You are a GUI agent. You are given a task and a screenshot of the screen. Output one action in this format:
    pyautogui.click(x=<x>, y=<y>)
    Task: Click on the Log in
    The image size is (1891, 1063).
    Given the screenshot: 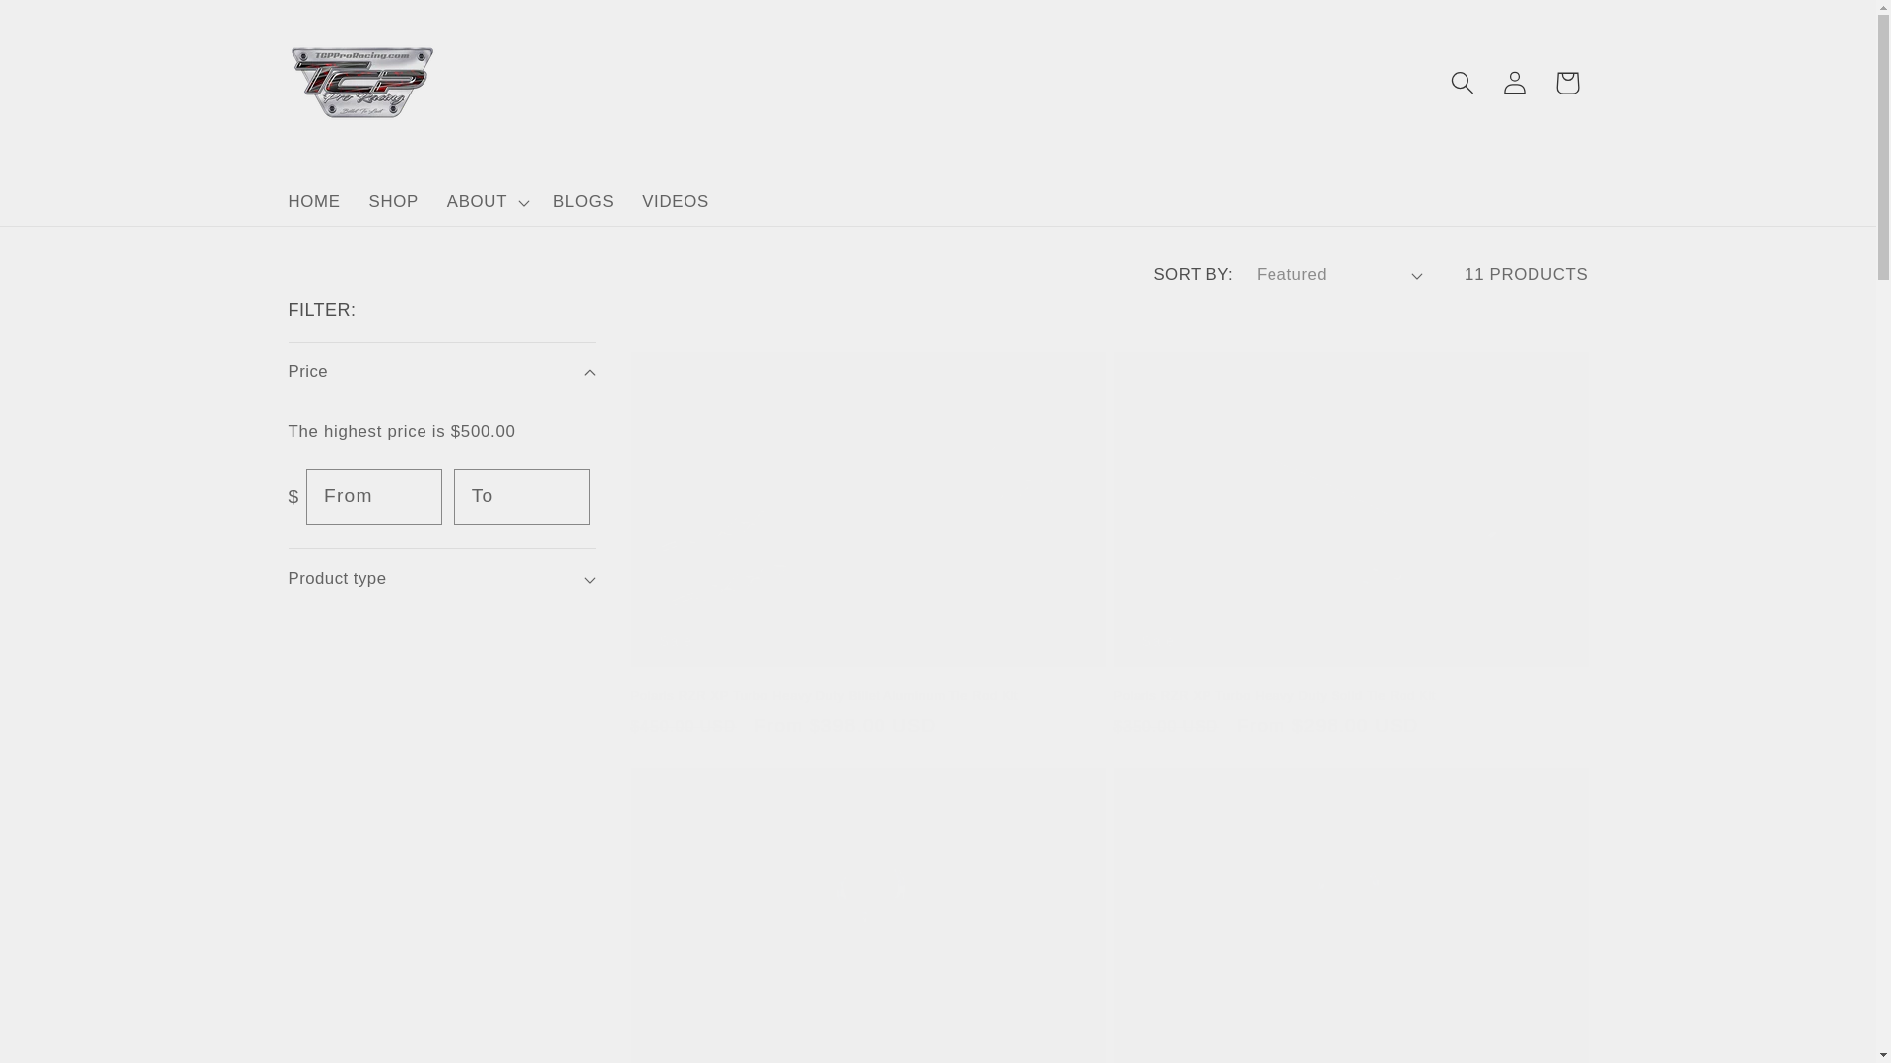 What is the action you would take?
    pyautogui.click(x=1515, y=83)
    